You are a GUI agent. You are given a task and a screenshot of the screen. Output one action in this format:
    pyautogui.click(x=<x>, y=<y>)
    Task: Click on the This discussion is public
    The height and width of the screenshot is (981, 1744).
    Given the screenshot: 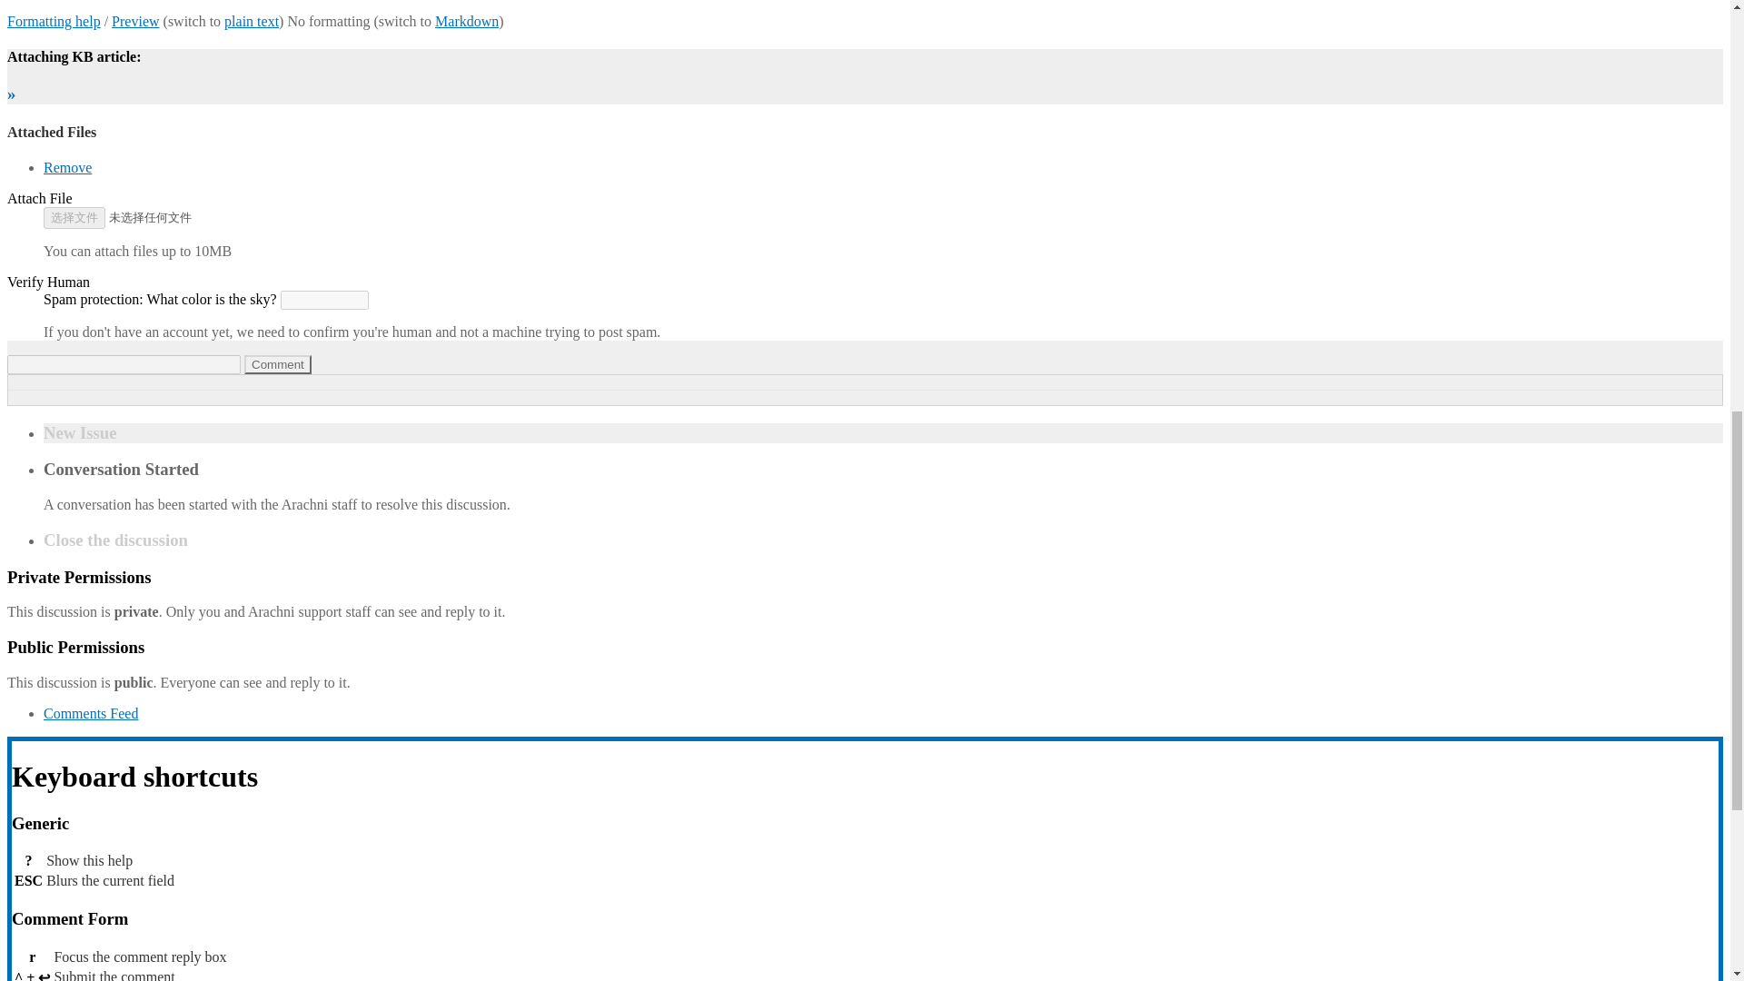 What is the action you would take?
    pyautogui.click(x=30, y=647)
    